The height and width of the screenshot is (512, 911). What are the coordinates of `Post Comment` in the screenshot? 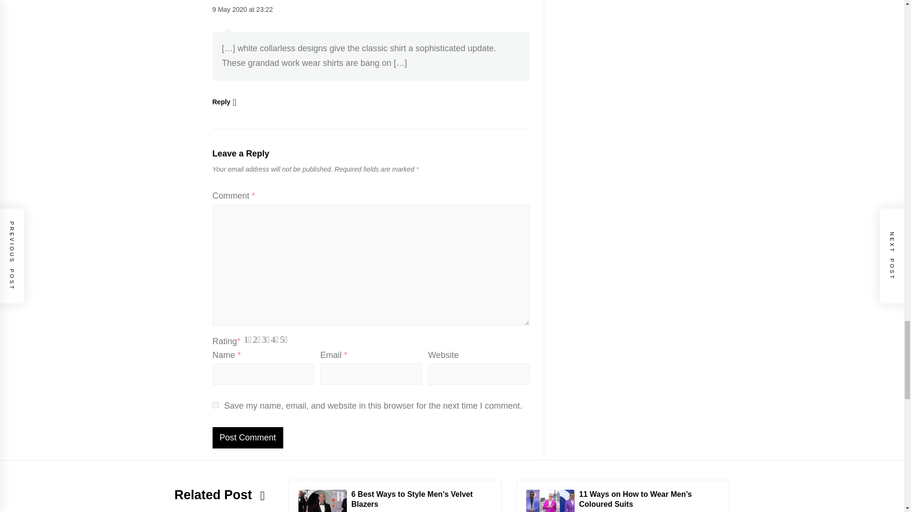 It's located at (248, 438).